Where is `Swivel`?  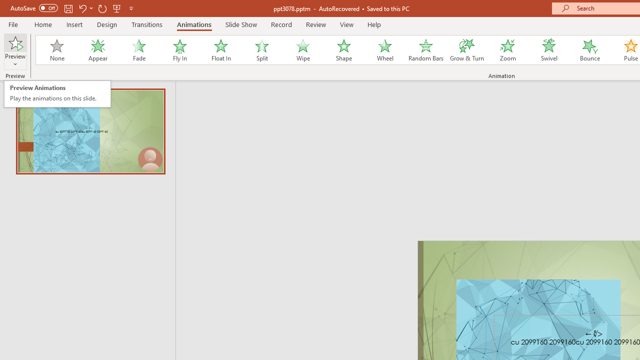 Swivel is located at coordinates (549, 50).